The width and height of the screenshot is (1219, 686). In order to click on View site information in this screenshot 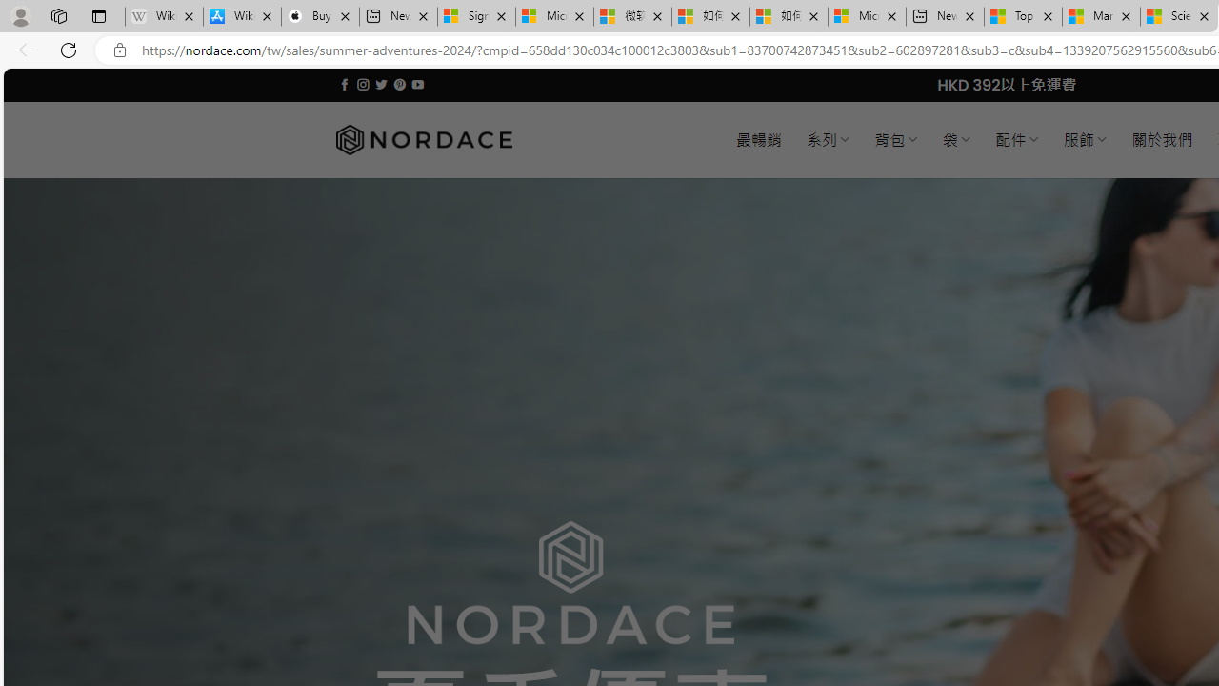, I will do `click(120, 50)`.